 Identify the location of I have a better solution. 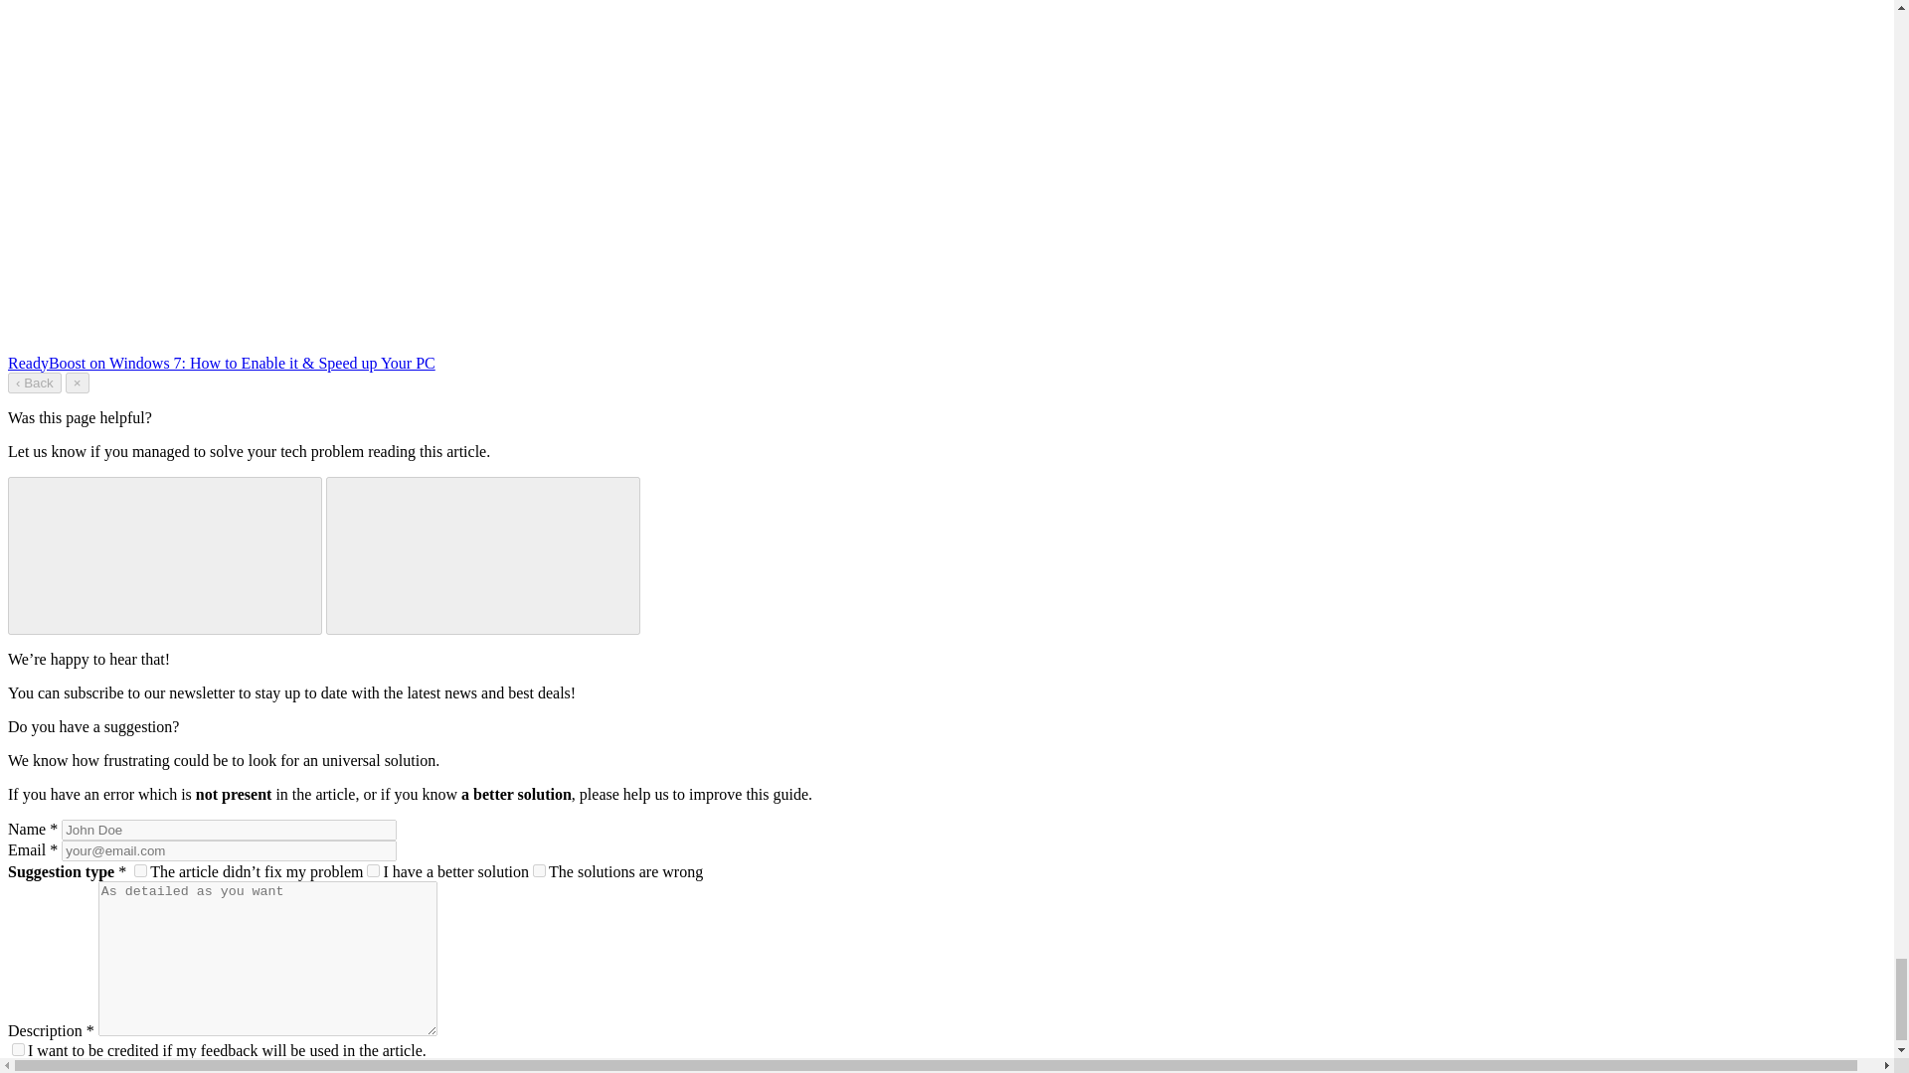
(373, 870).